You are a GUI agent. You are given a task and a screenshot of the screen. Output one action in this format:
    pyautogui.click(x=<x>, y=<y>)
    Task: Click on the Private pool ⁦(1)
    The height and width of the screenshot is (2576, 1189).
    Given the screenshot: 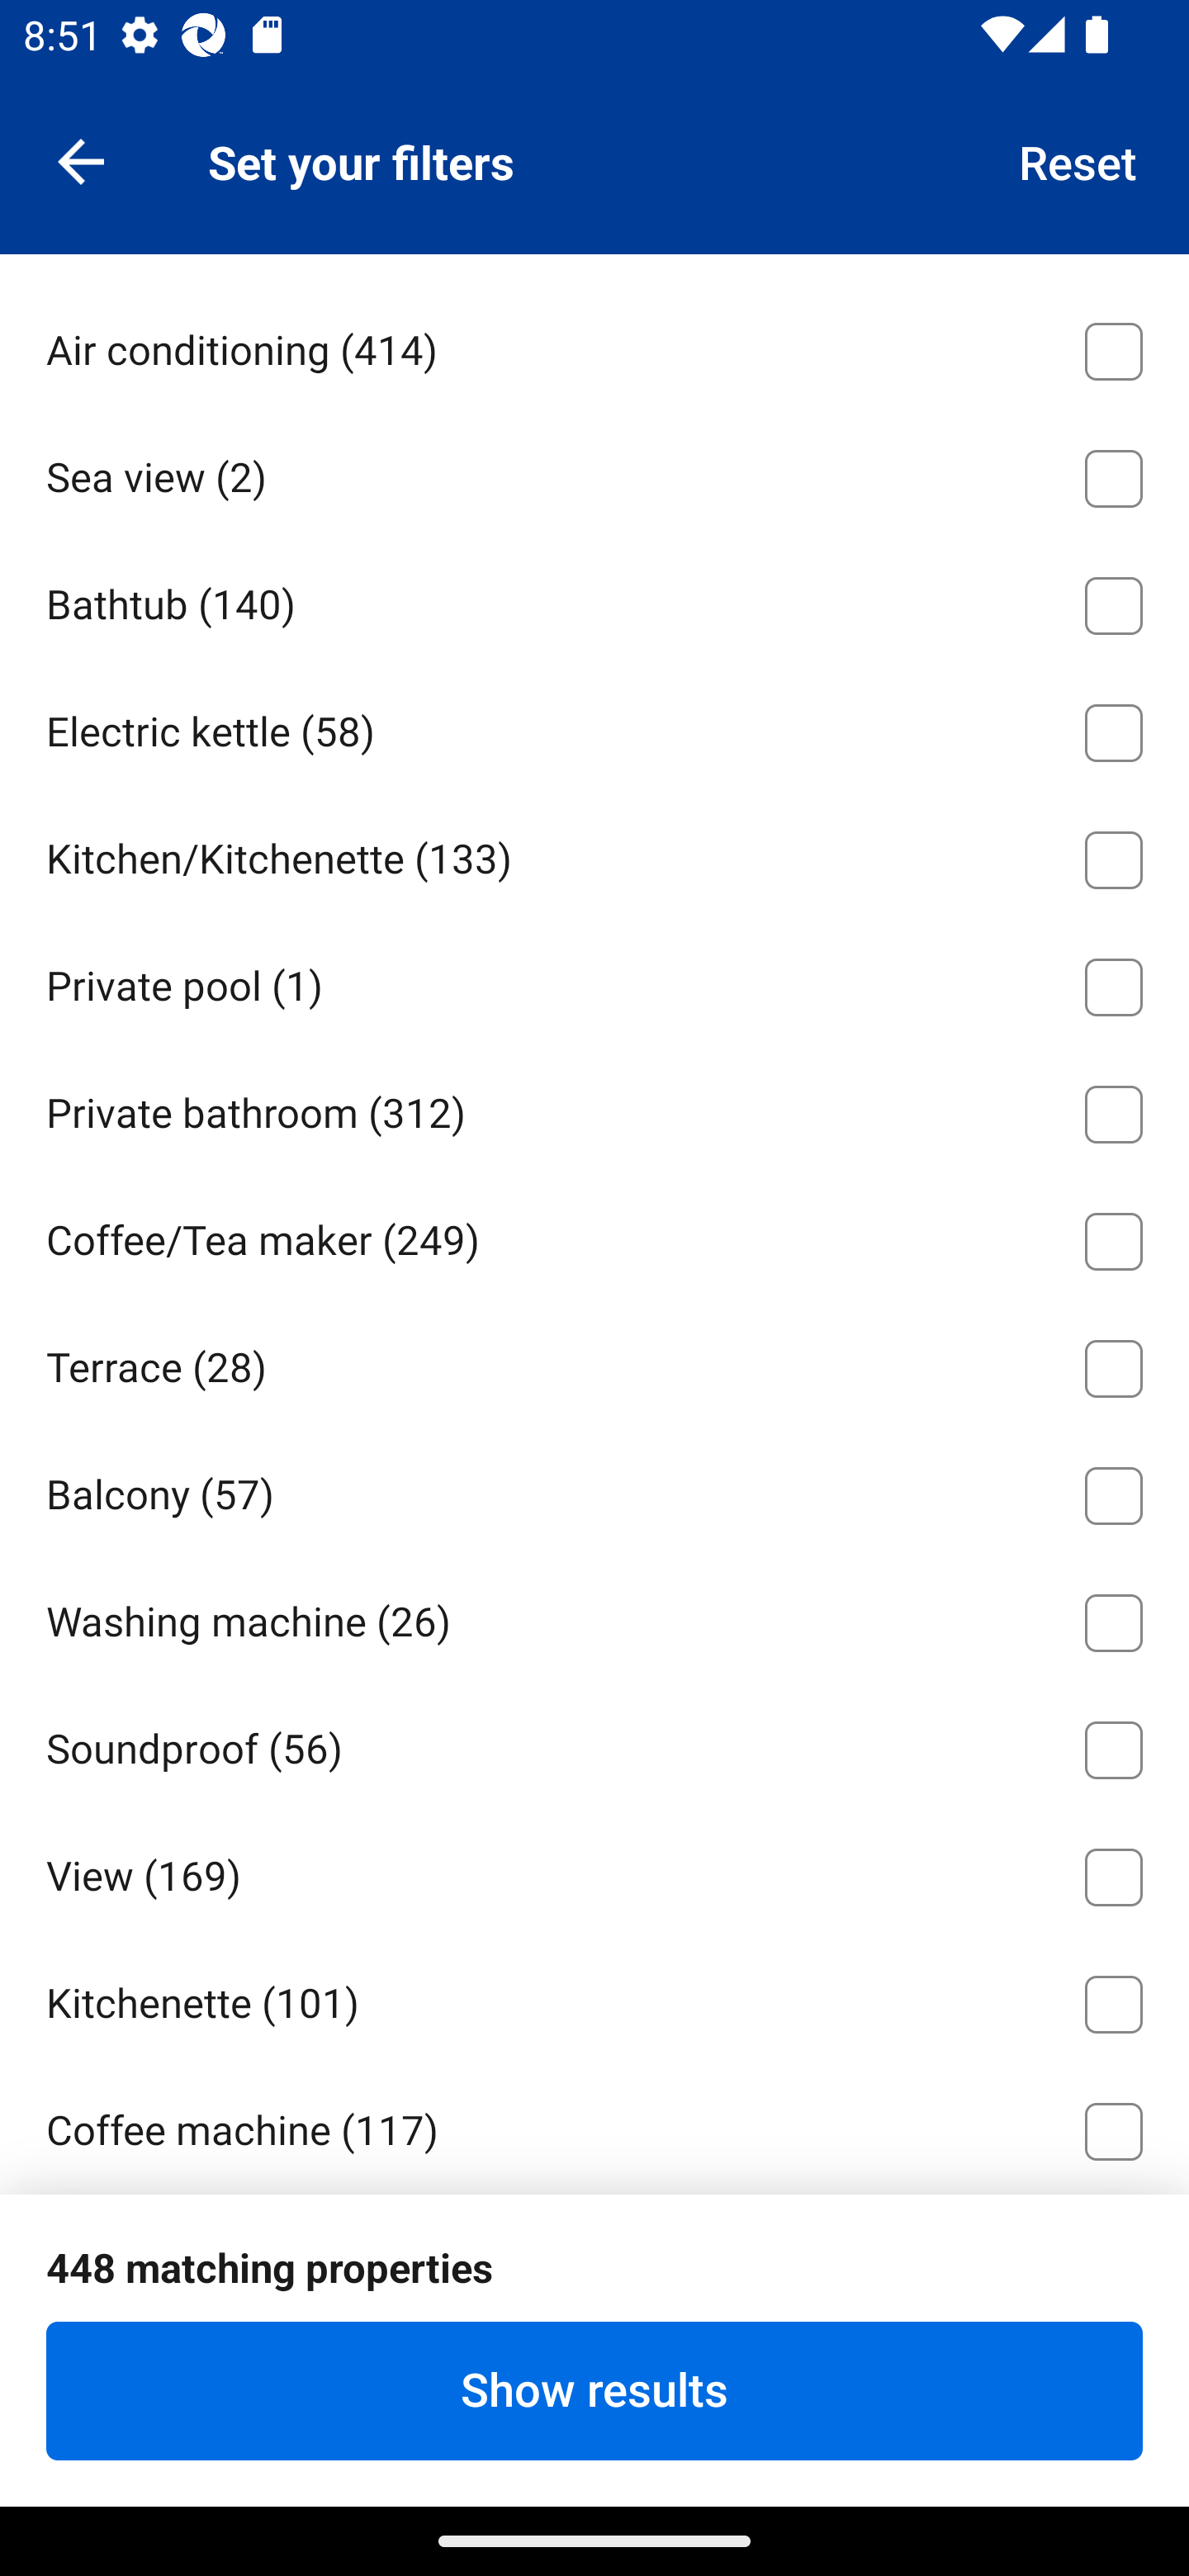 What is the action you would take?
    pyautogui.click(x=594, y=981)
    